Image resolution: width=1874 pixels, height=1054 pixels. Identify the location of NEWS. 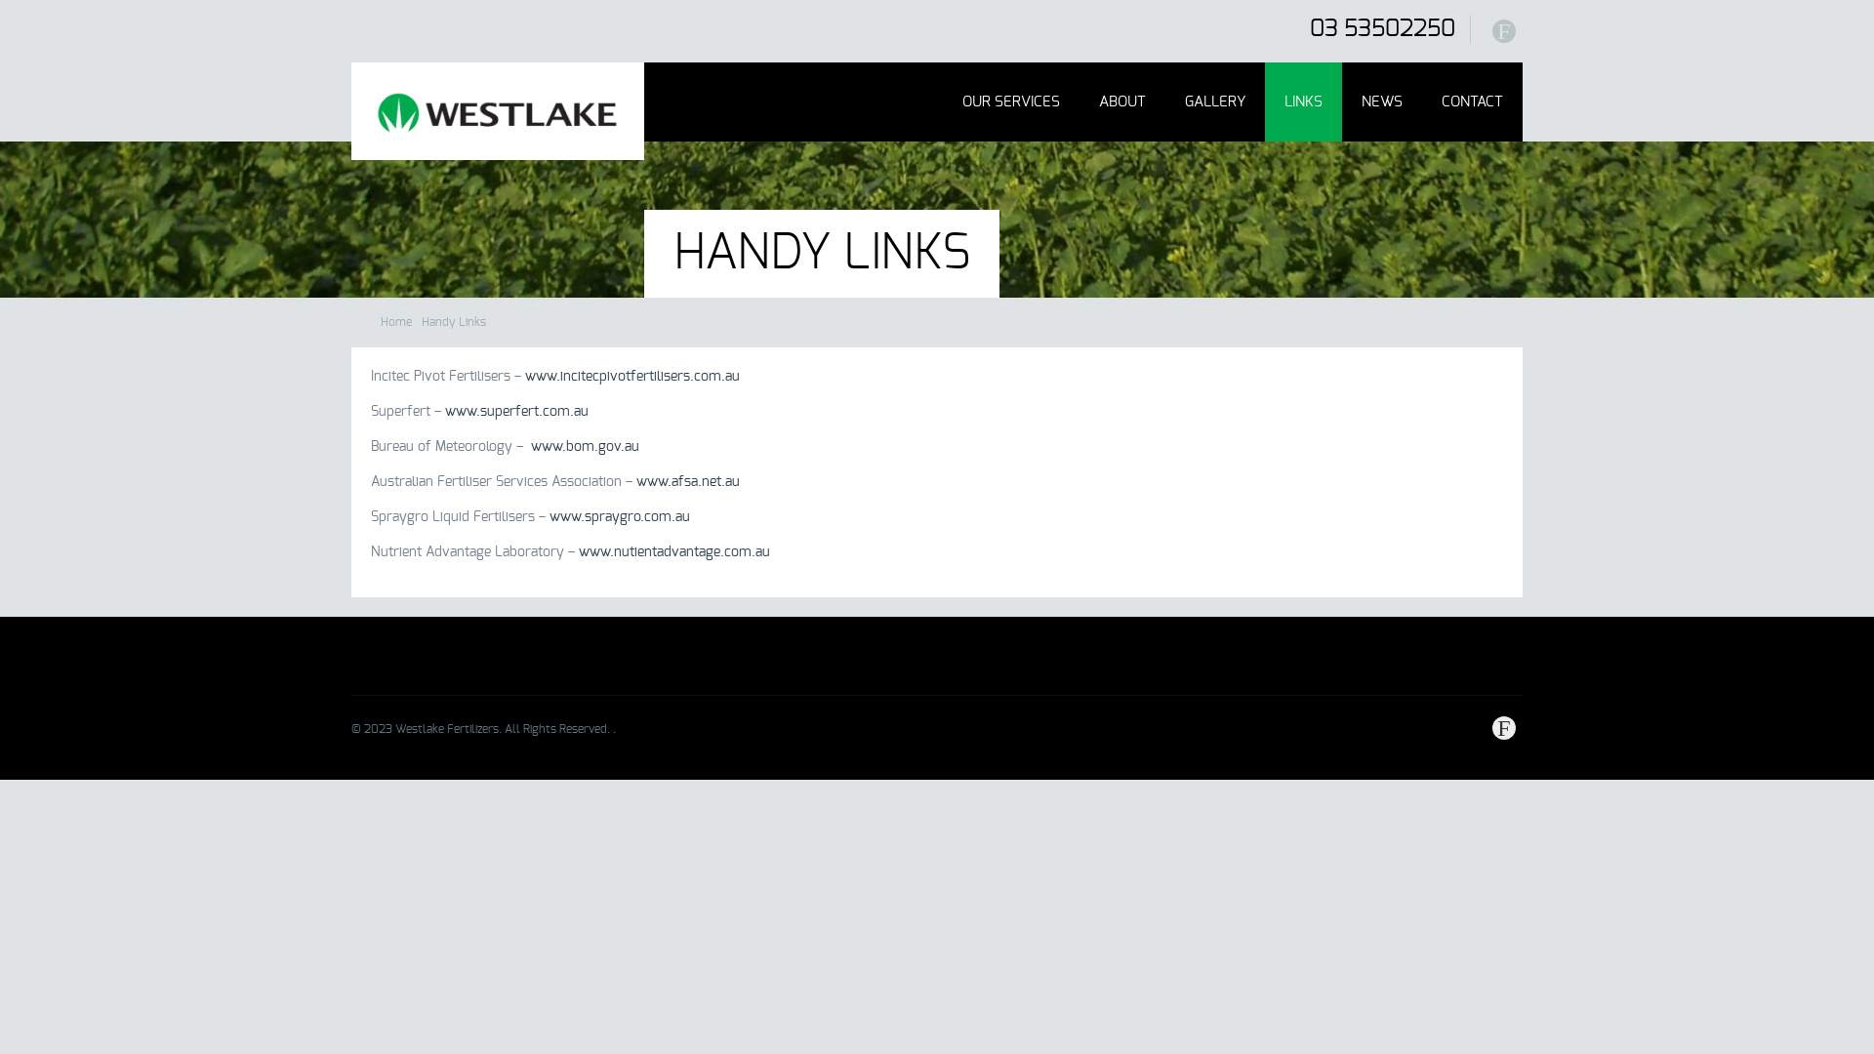
(1382, 101).